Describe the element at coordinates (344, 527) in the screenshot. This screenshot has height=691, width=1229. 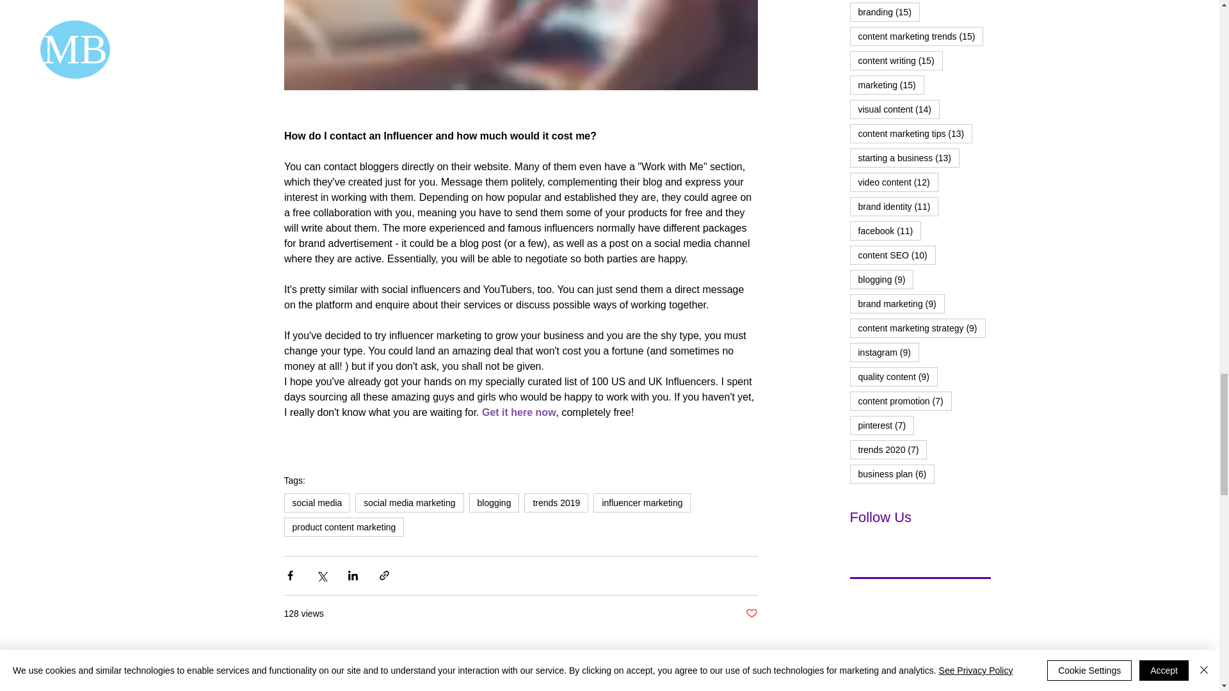
I see `product content marketing` at that location.